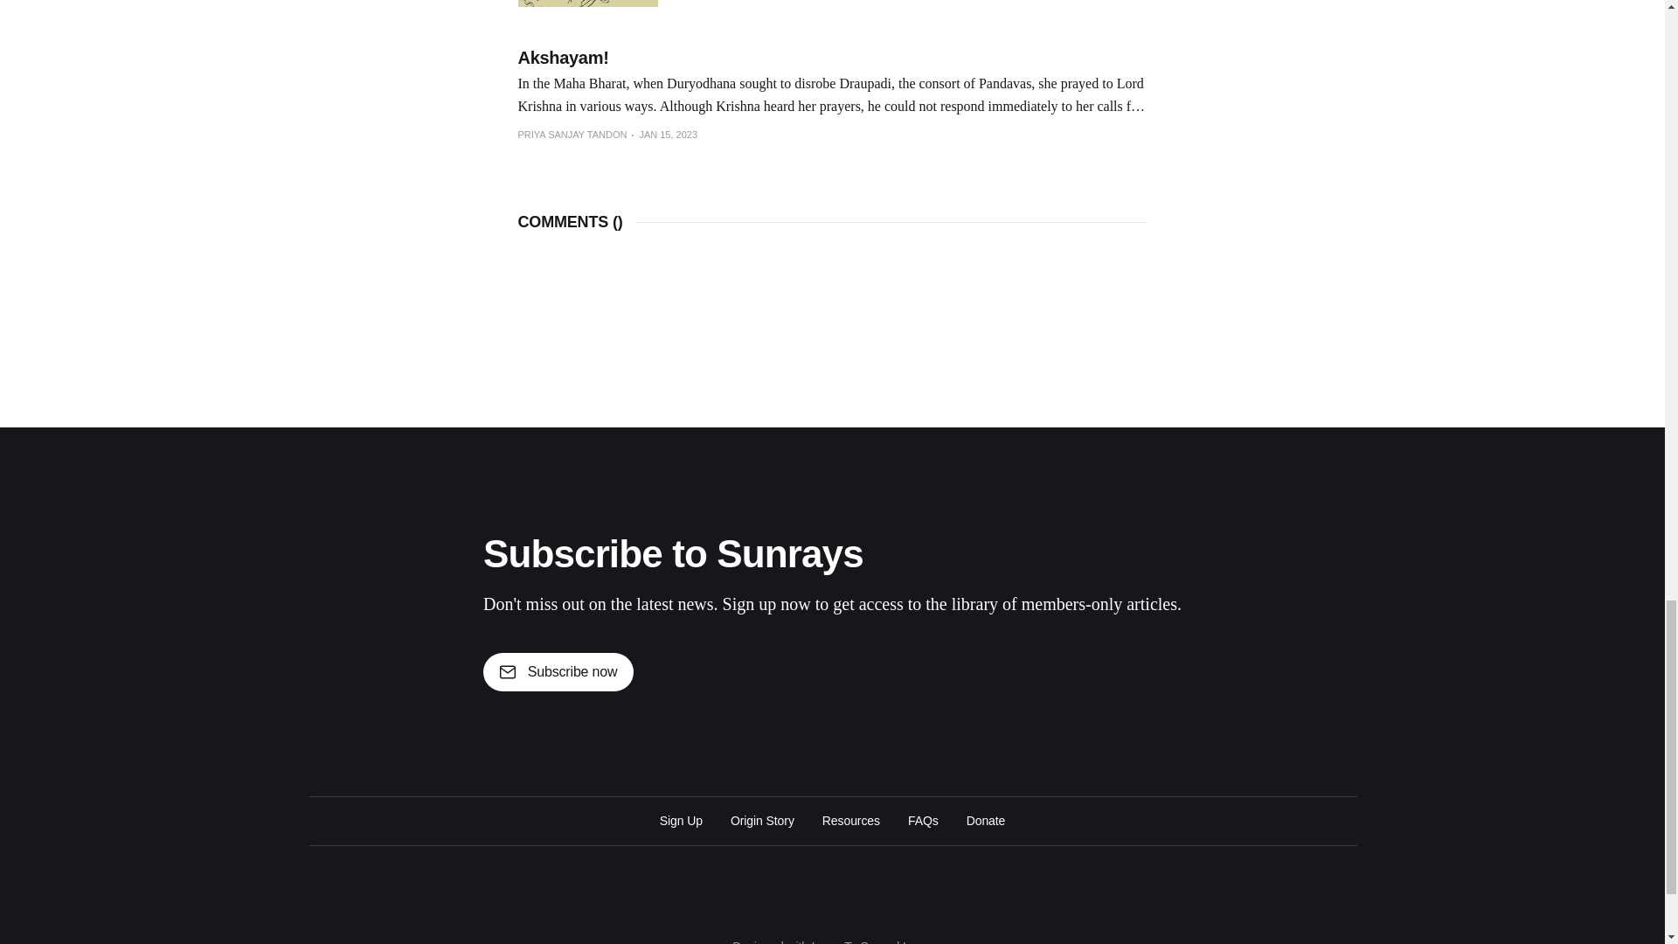 Image resolution: width=1678 pixels, height=944 pixels. Describe the element at coordinates (923, 820) in the screenshot. I see `FAQs` at that location.